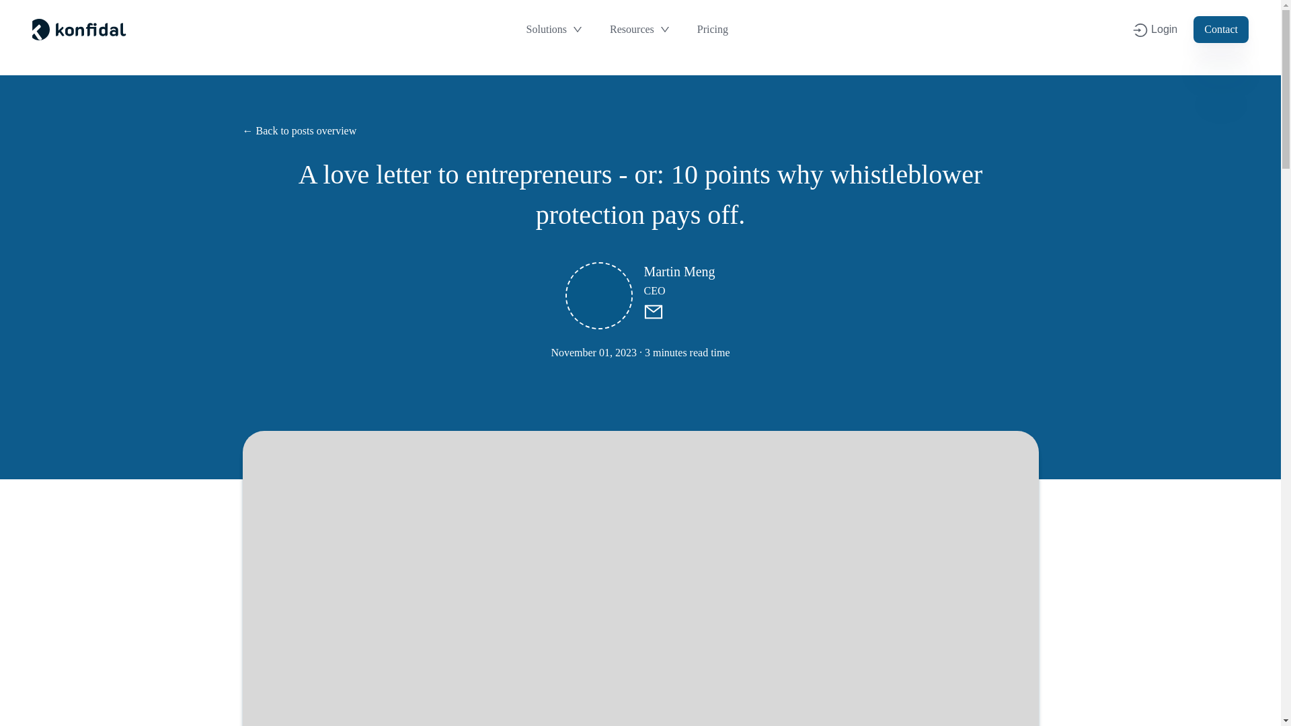 The image size is (1291, 726). Describe the element at coordinates (1155, 30) in the screenshot. I see `Login` at that location.